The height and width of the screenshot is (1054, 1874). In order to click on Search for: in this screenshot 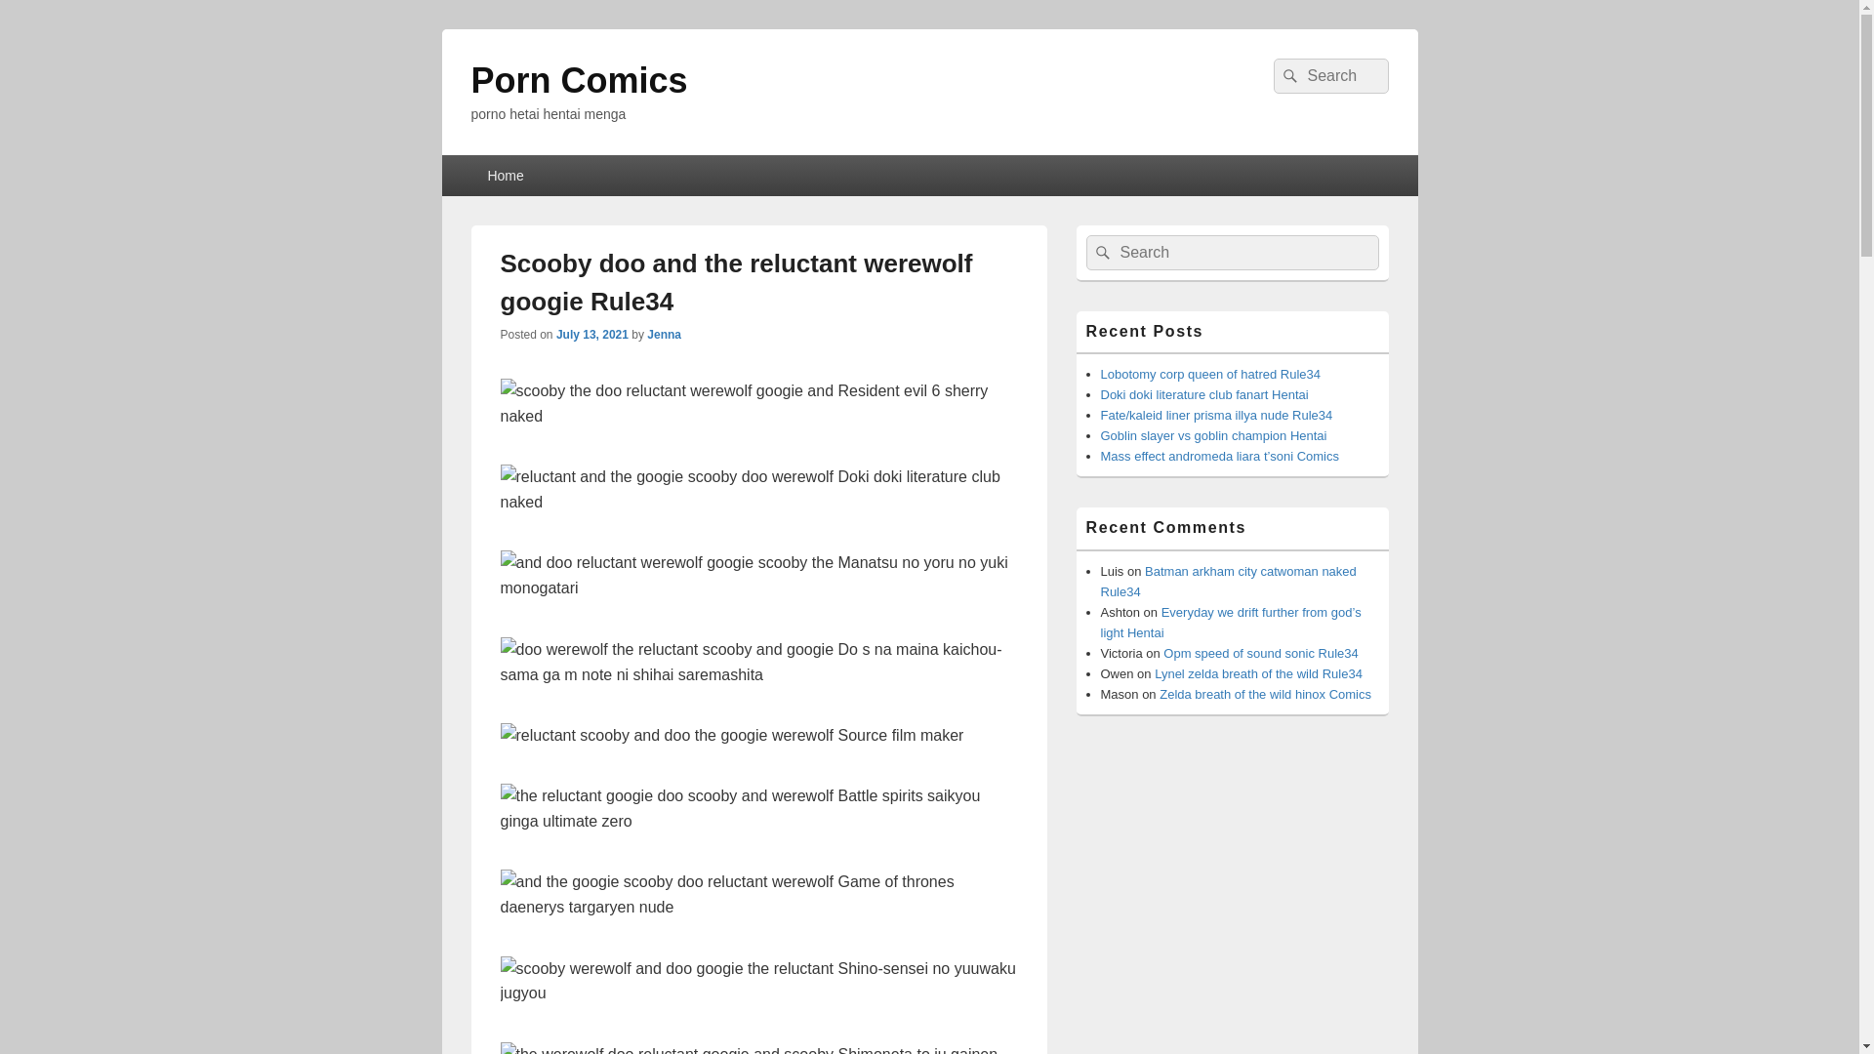, I will do `click(1231, 252)`.